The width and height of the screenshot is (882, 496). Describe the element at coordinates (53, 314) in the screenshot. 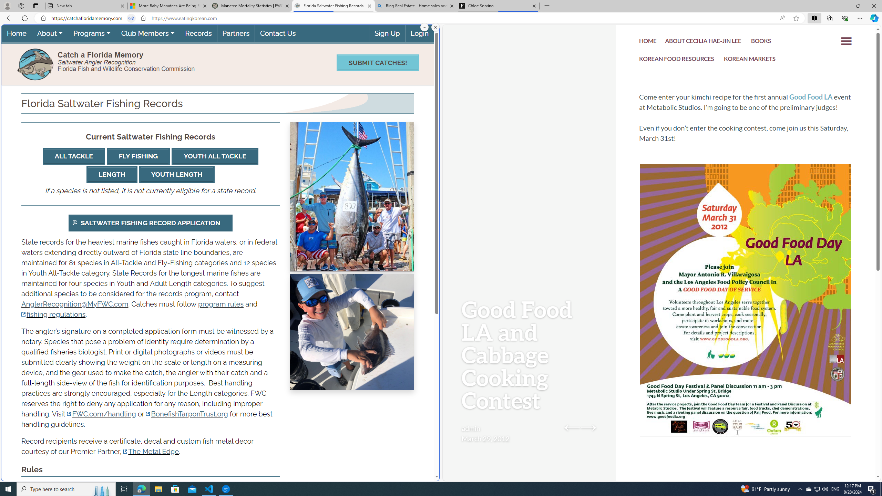

I see `fishing regulations` at that location.